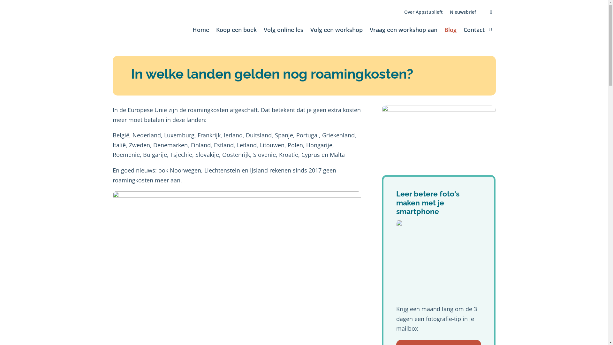 The height and width of the screenshot is (345, 613). I want to click on Blog, so click(450, 31).